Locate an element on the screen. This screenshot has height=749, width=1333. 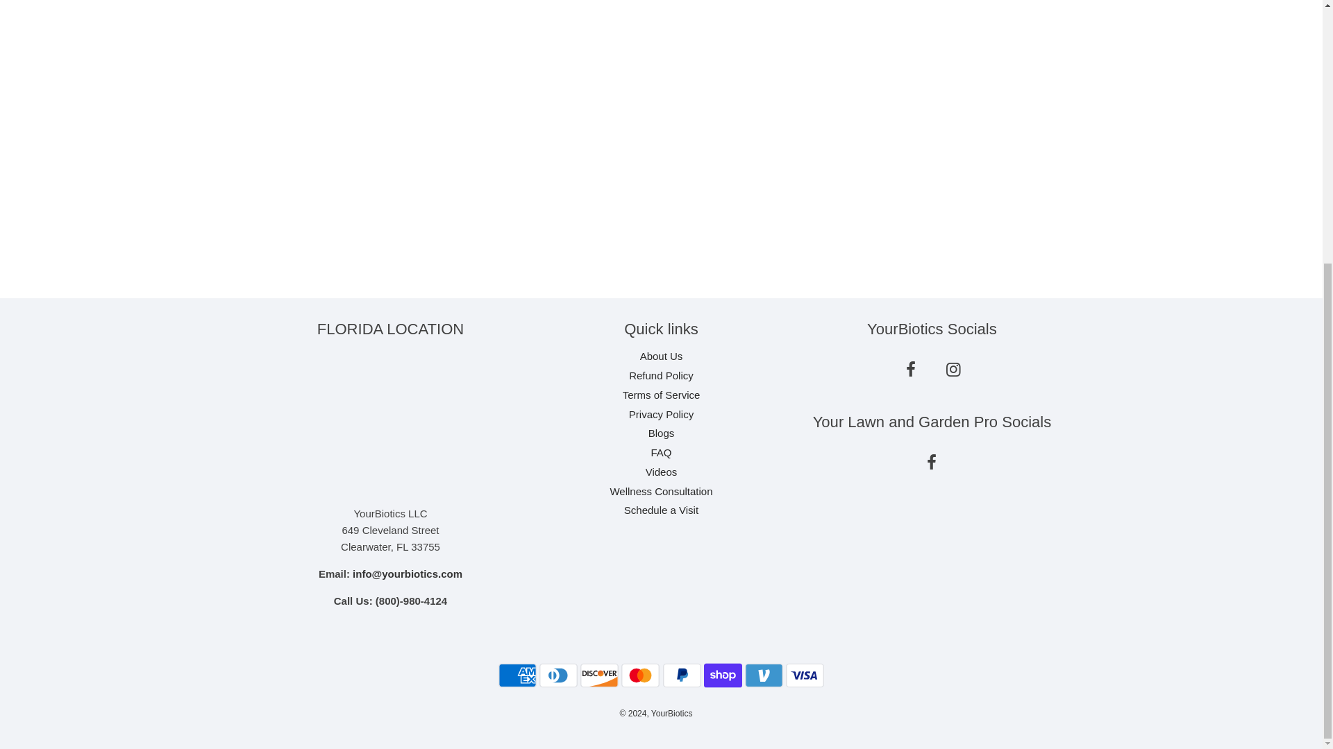
American Express is located at coordinates (518, 675).